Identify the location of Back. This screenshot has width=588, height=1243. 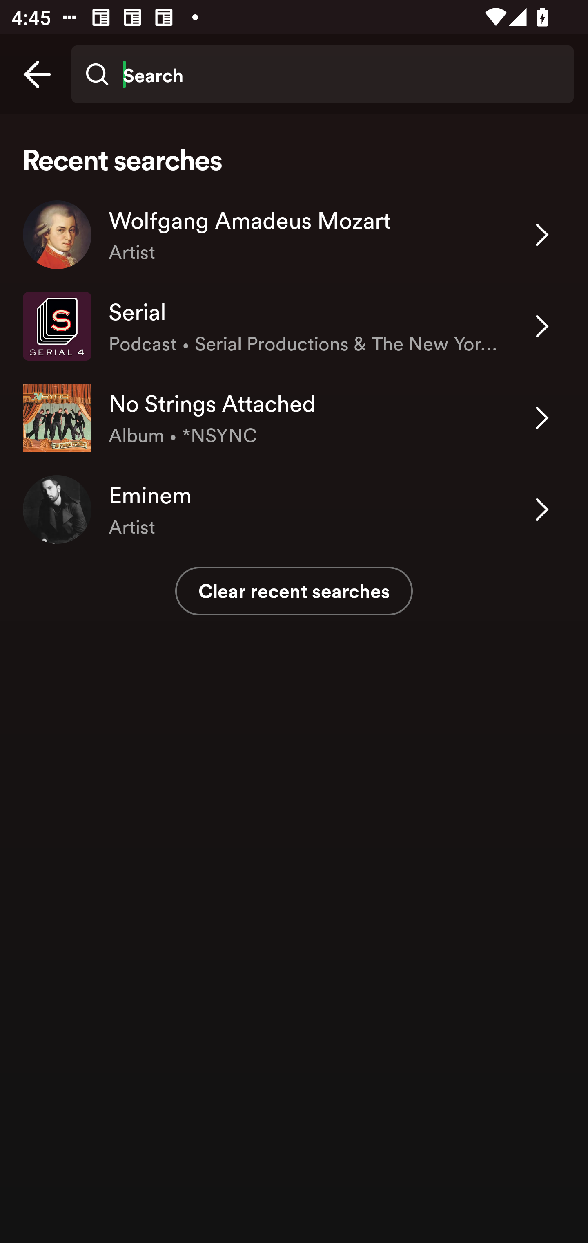
(37, 74).